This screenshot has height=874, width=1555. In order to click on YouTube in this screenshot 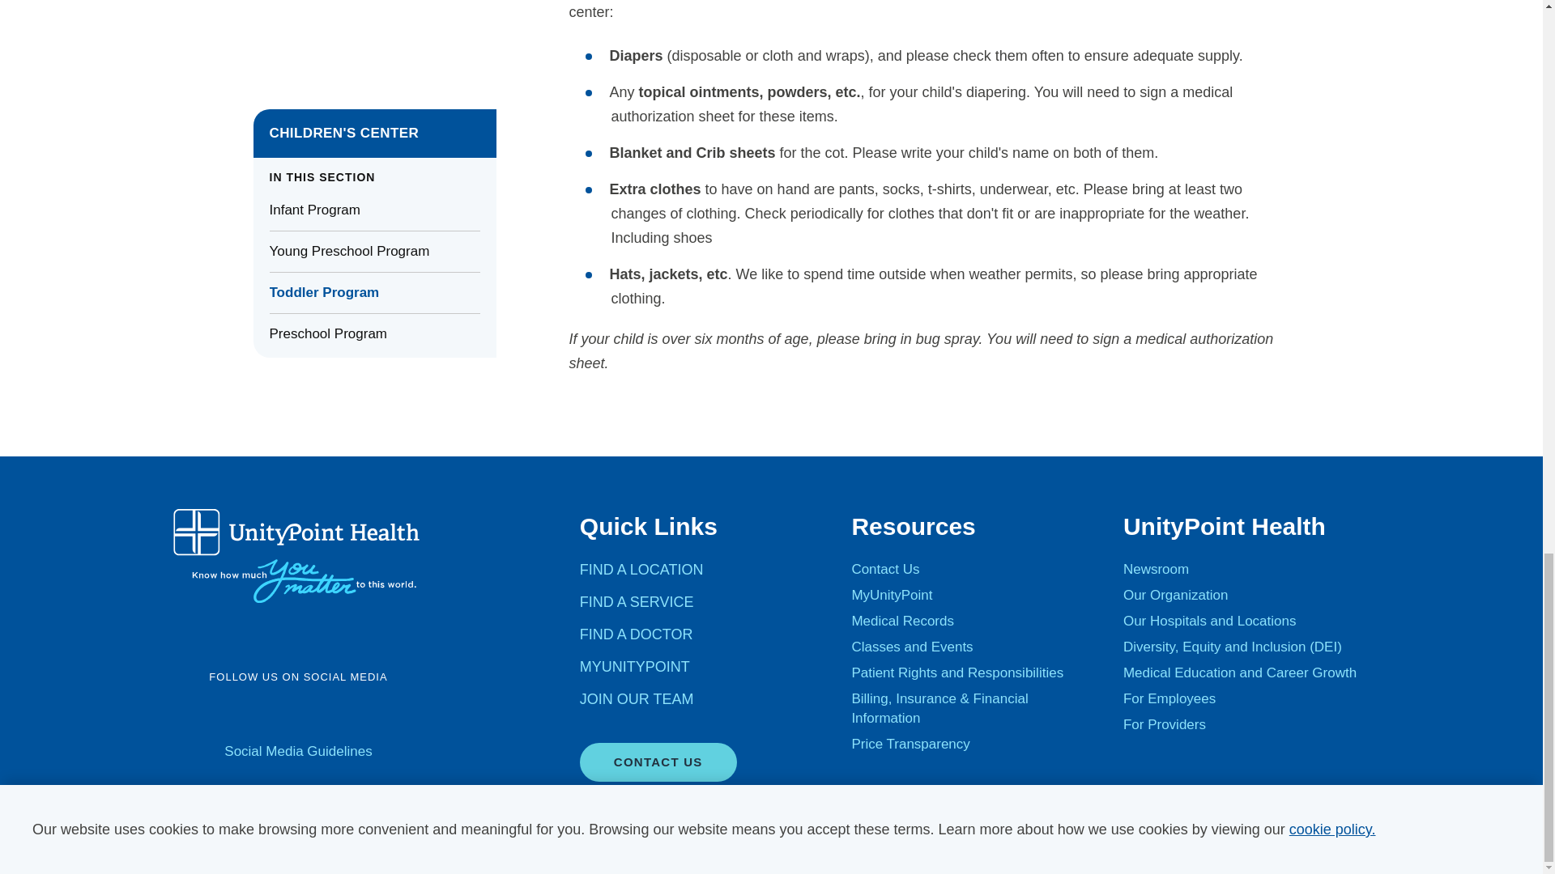, I will do `click(277, 714)`.